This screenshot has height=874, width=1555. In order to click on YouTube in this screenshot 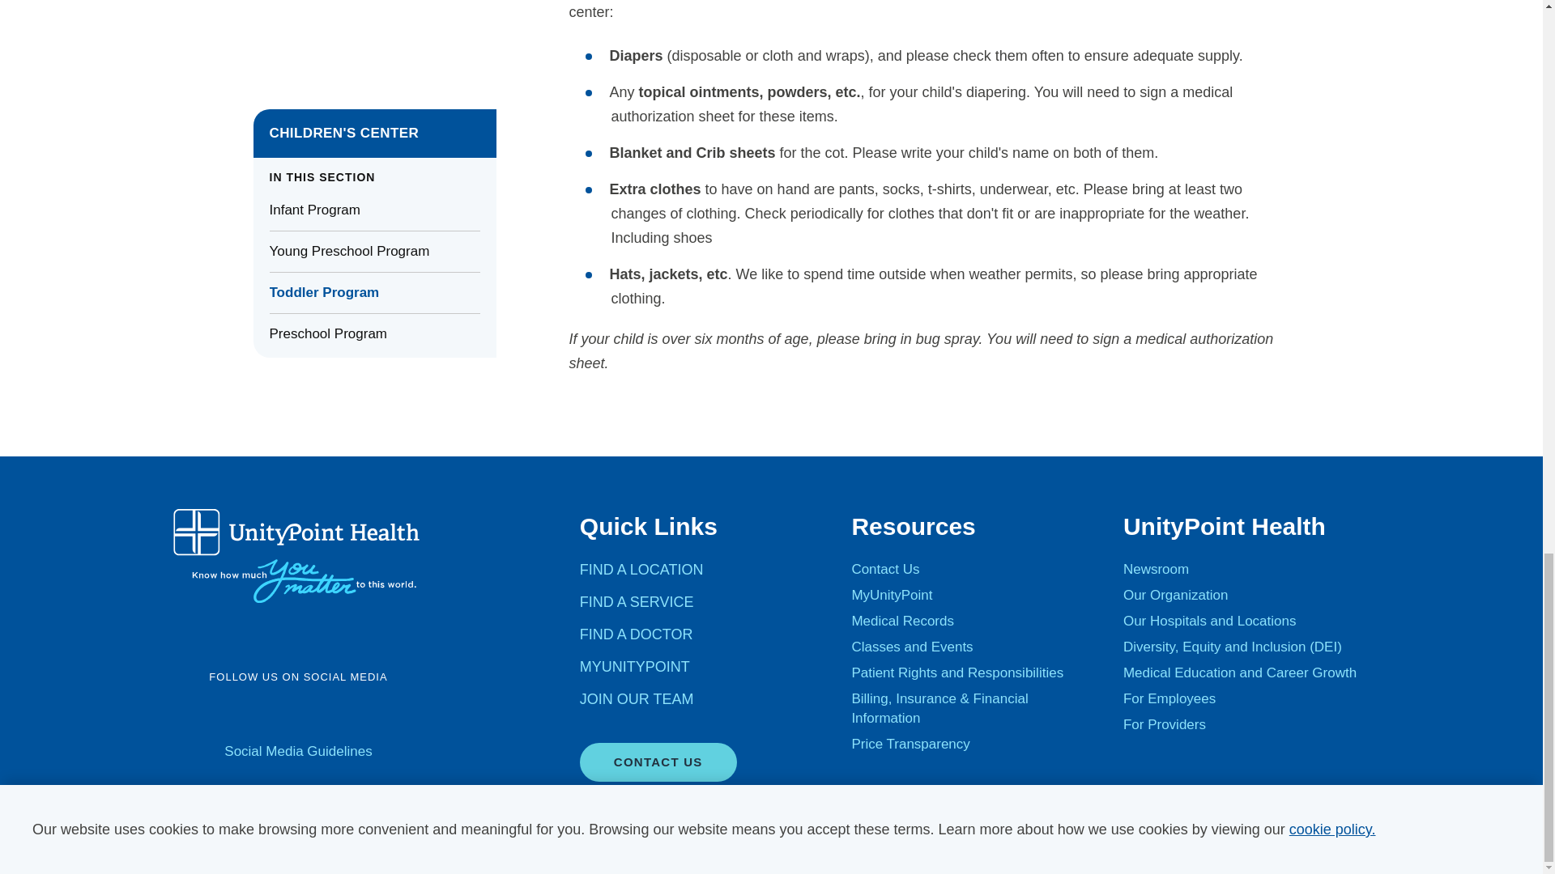, I will do `click(277, 714)`.